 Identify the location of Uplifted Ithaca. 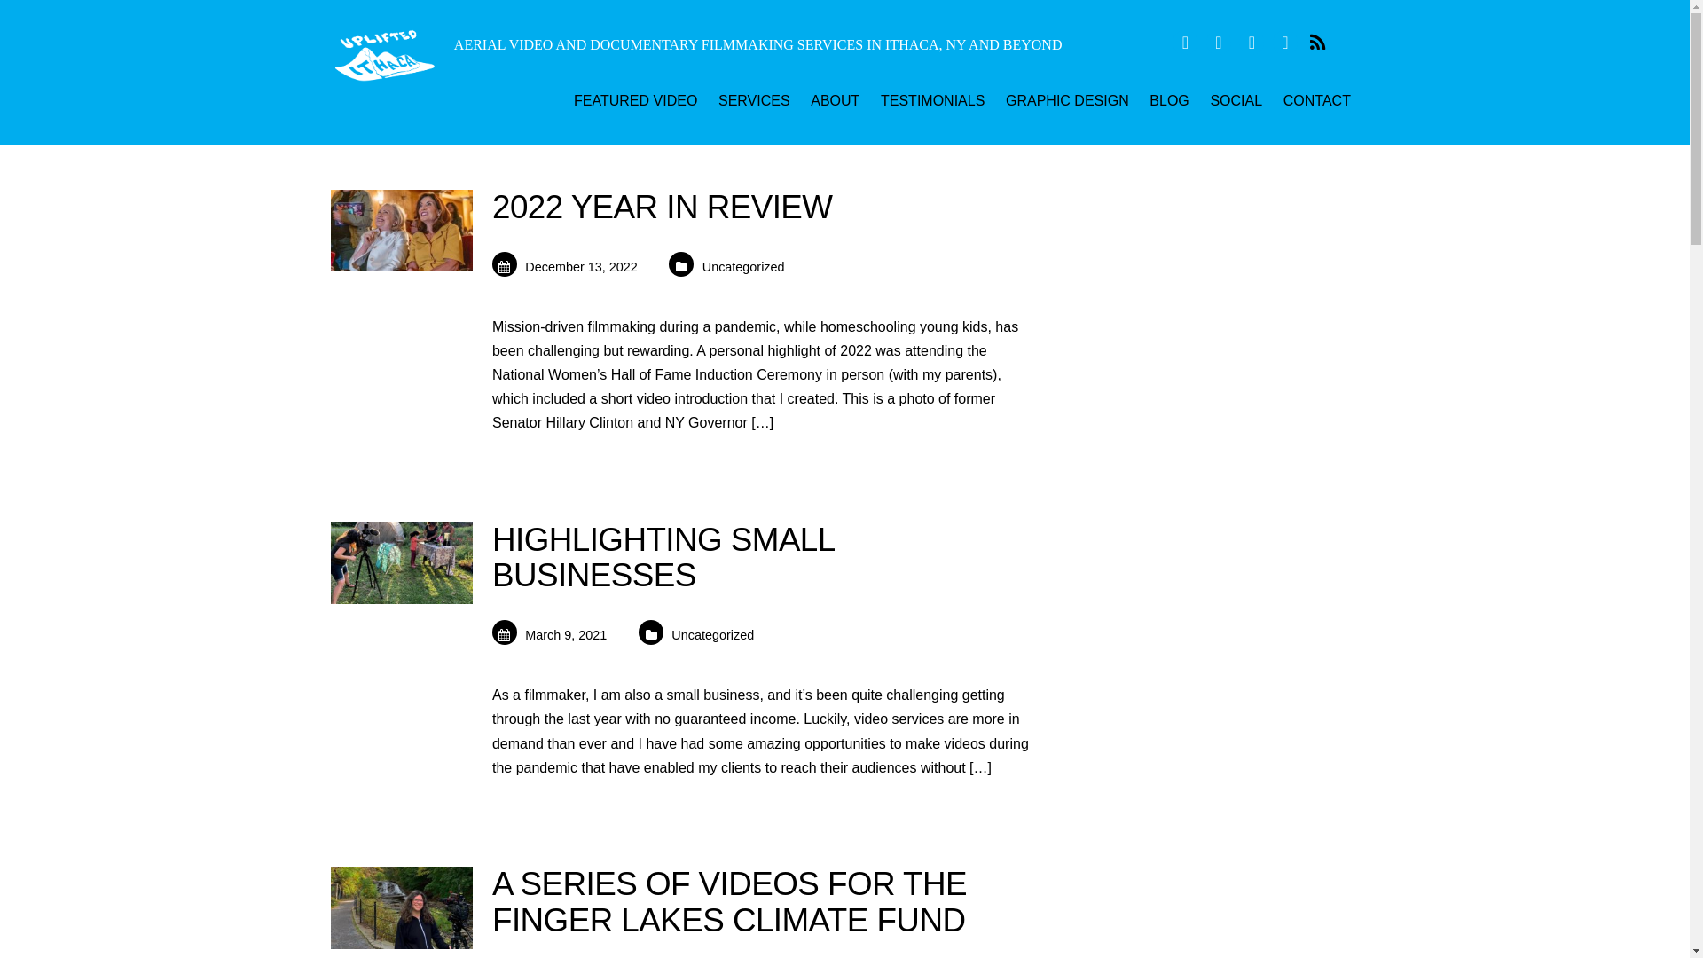
(383, 73).